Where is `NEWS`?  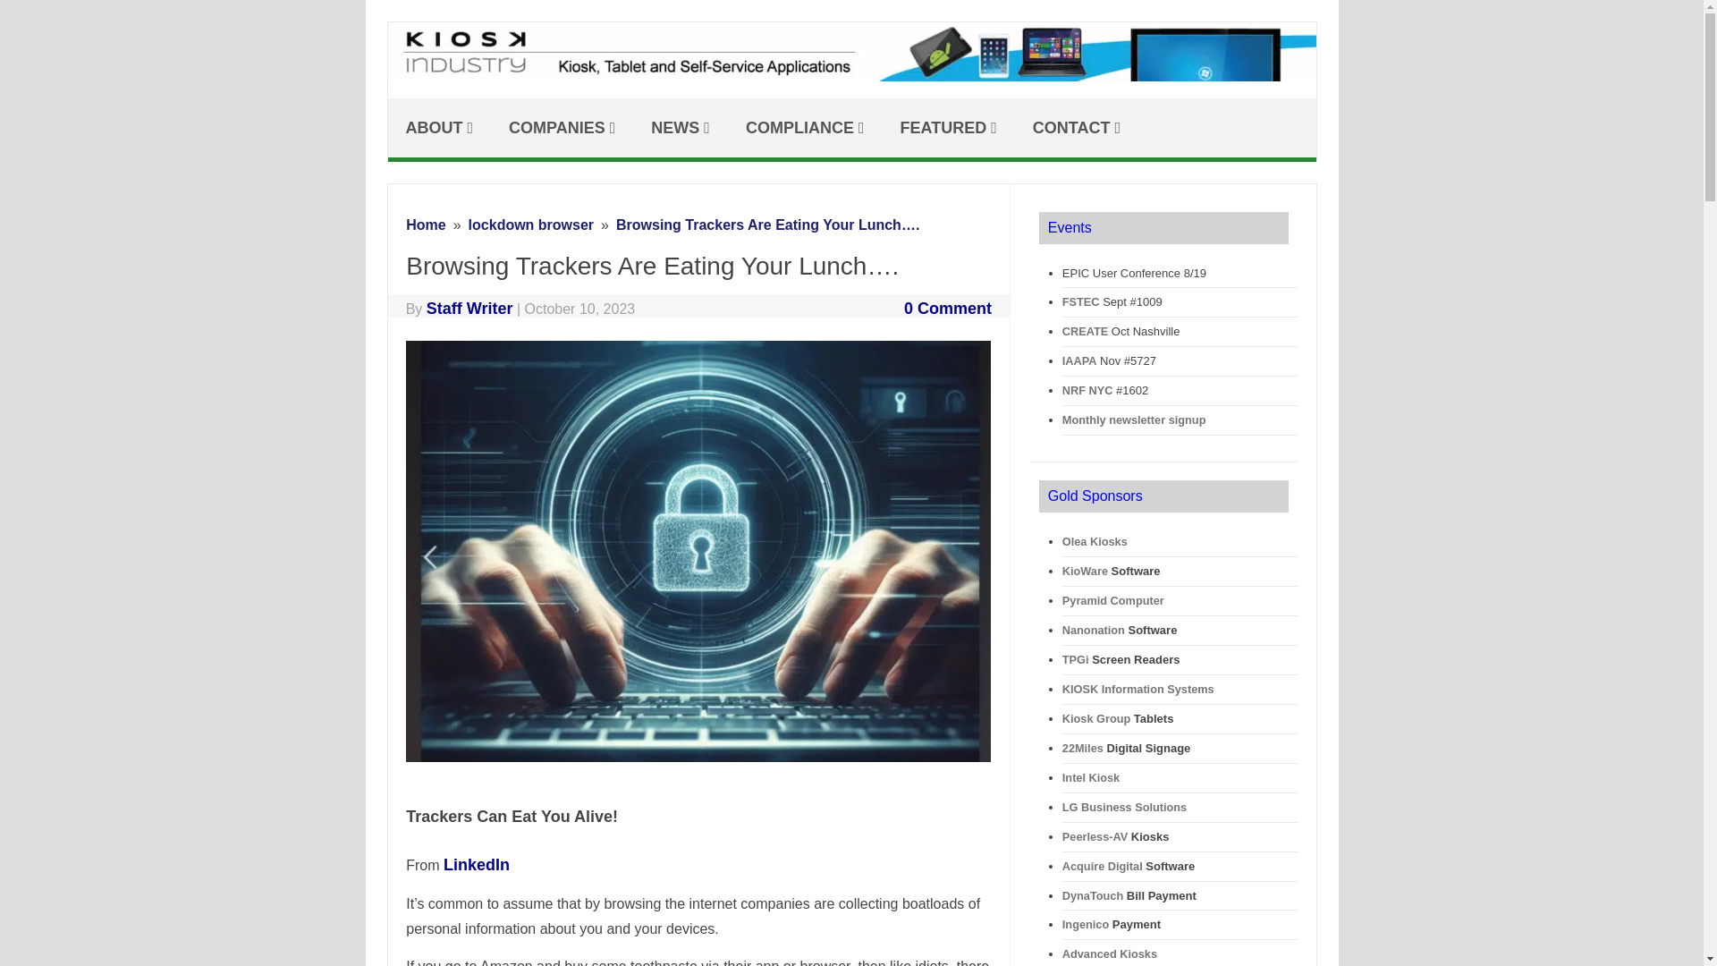 NEWS is located at coordinates (681, 128).